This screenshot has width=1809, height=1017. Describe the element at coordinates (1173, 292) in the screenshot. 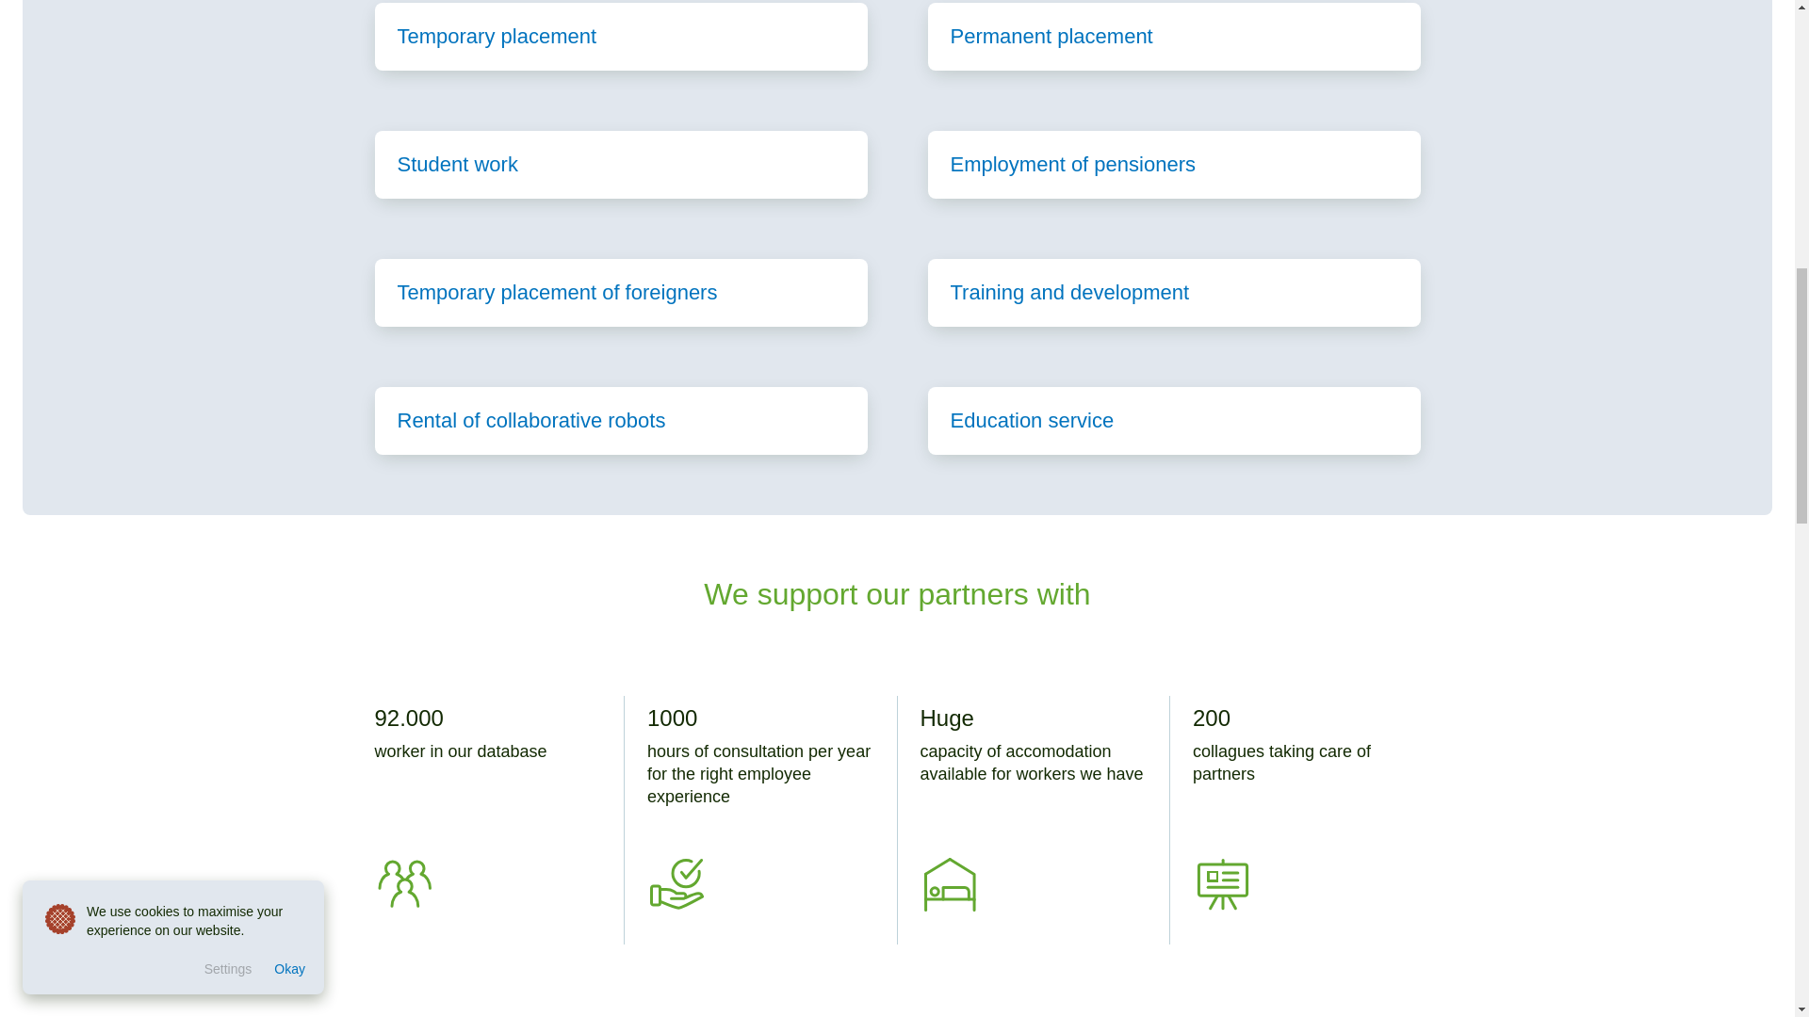

I see `Training and development` at that location.